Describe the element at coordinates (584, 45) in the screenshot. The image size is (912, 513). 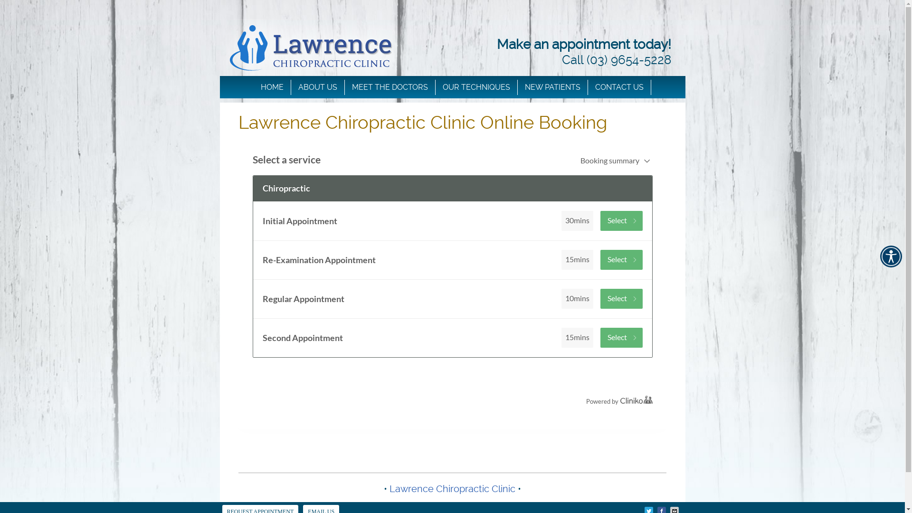
I see `Make an appointment today!` at that location.